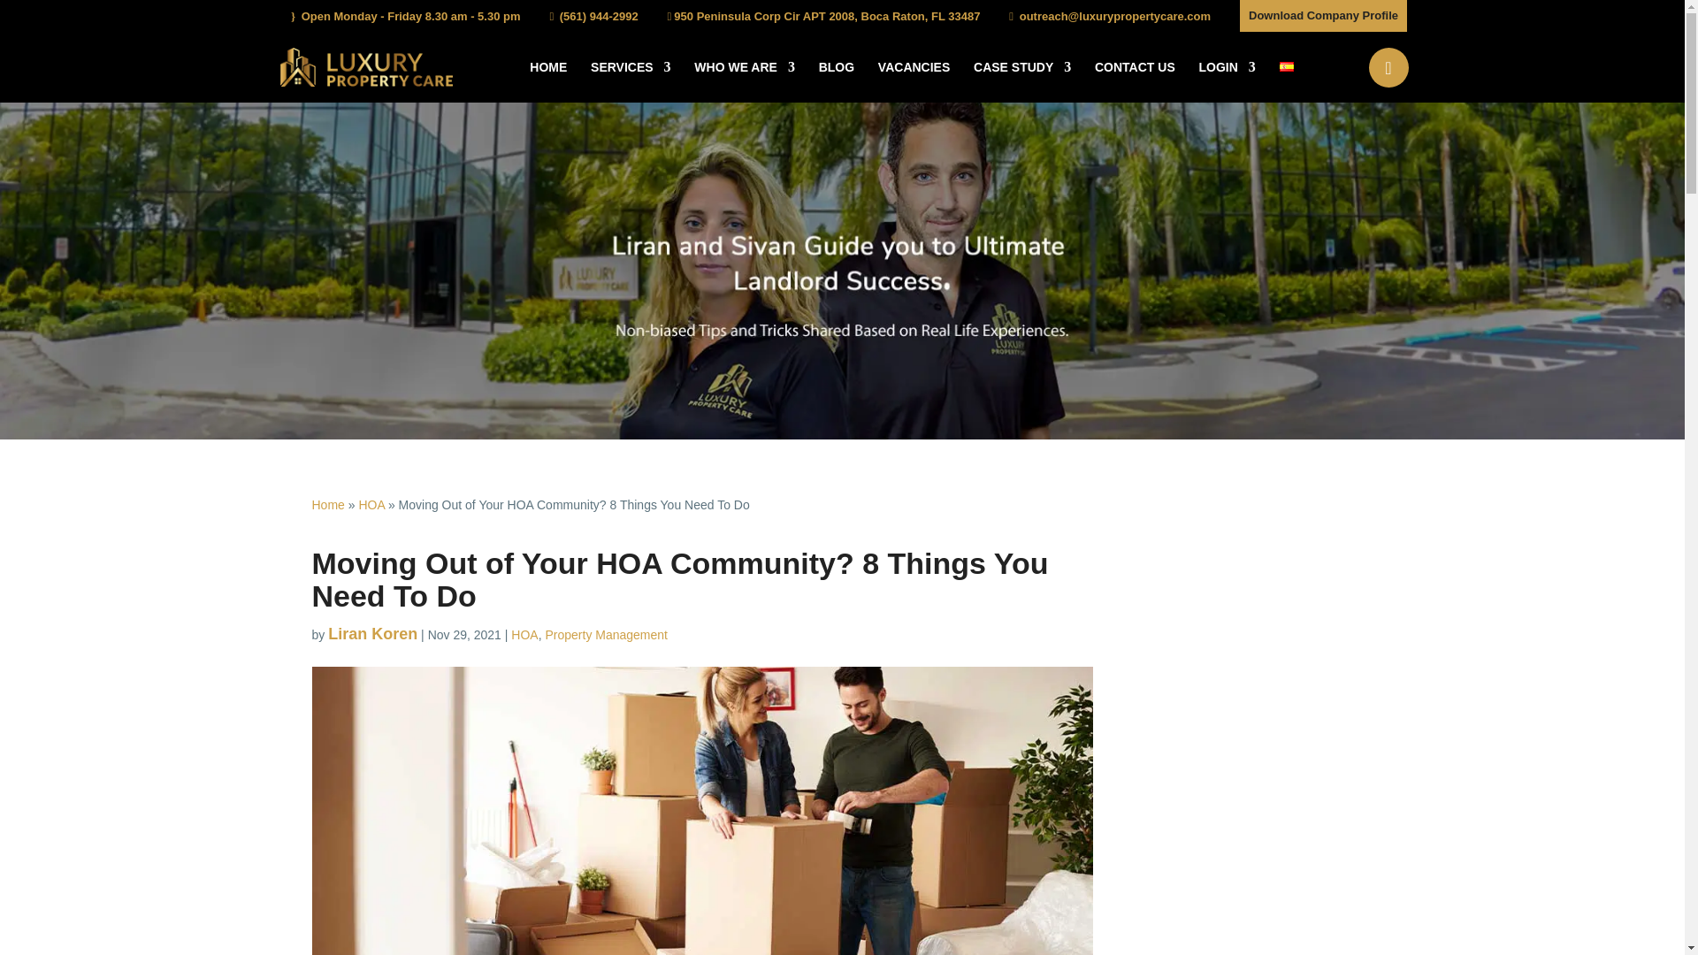 Image resolution: width=1698 pixels, height=955 pixels. I want to click on HOME, so click(548, 81).